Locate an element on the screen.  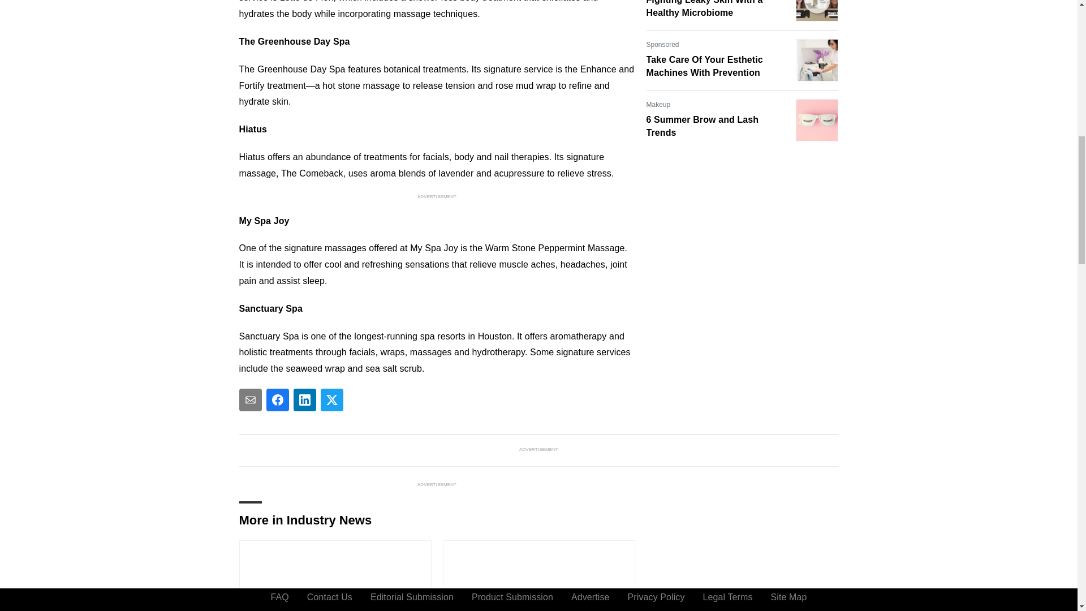
Share To facebook is located at coordinates (277, 399).